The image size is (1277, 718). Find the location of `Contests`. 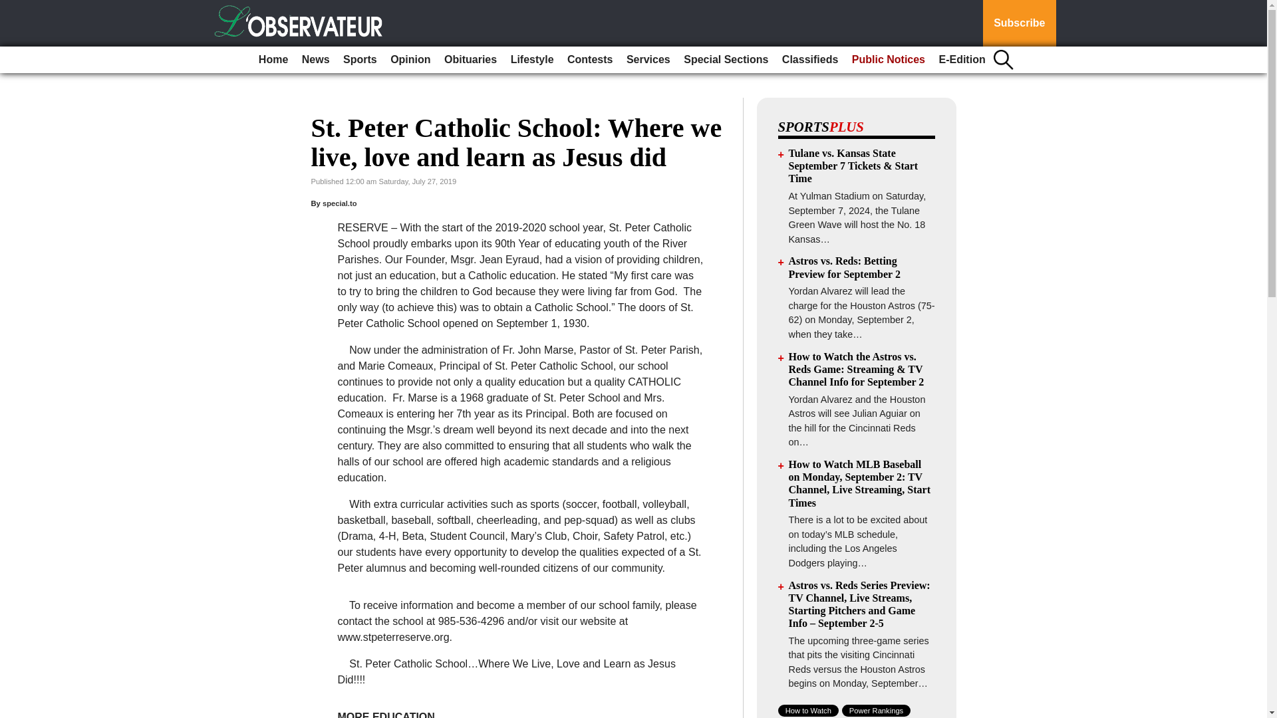

Contests is located at coordinates (589, 60).